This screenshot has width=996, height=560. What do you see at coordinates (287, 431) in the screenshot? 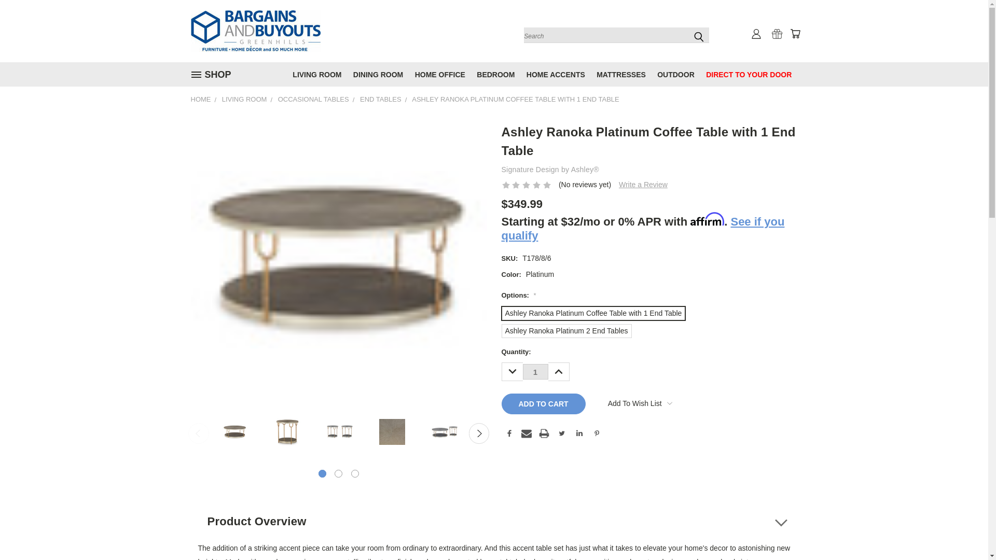
I see `Ashley Ranoka Platinum Coffee Table with 1 End Table` at bounding box center [287, 431].